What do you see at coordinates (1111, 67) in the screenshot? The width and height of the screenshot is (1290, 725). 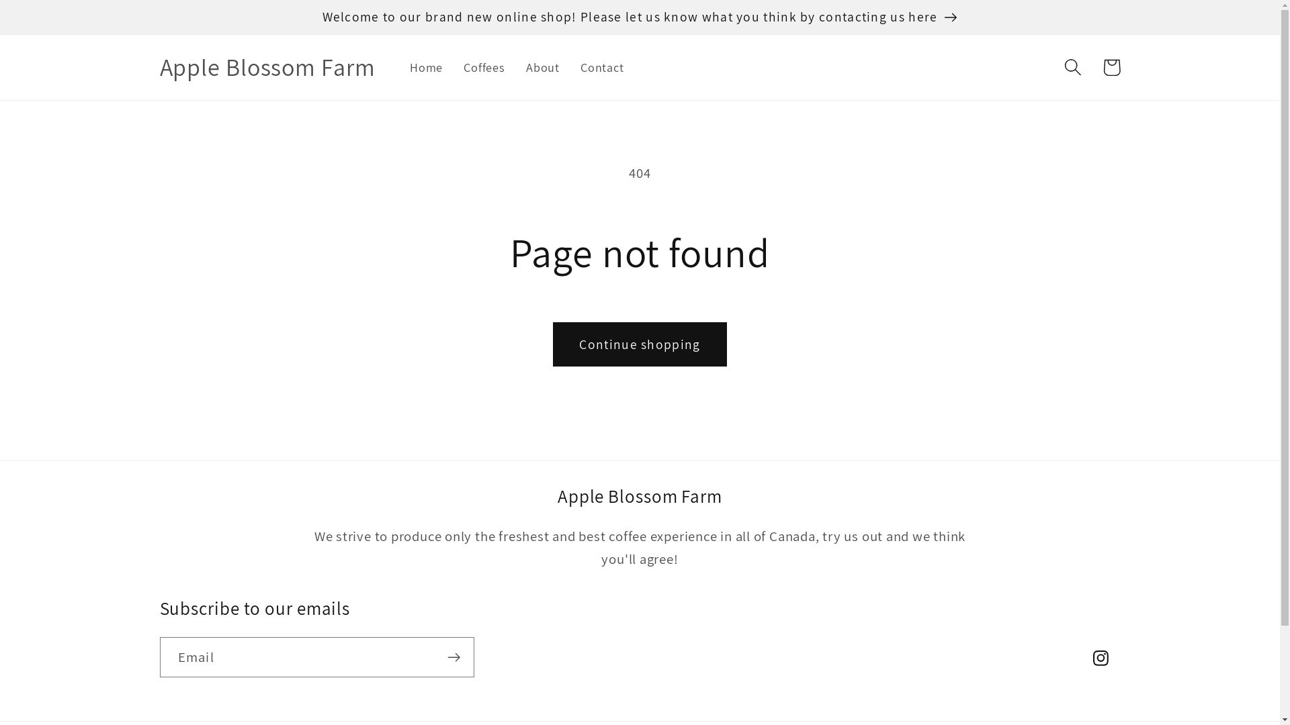 I see `Cart` at bounding box center [1111, 67].